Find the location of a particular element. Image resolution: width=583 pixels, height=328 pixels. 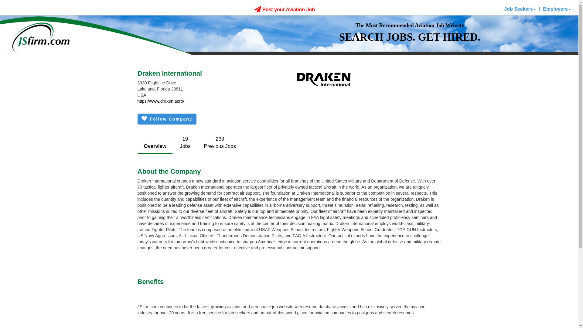

Post your Aviation Job is located at coordinates (220, 143).